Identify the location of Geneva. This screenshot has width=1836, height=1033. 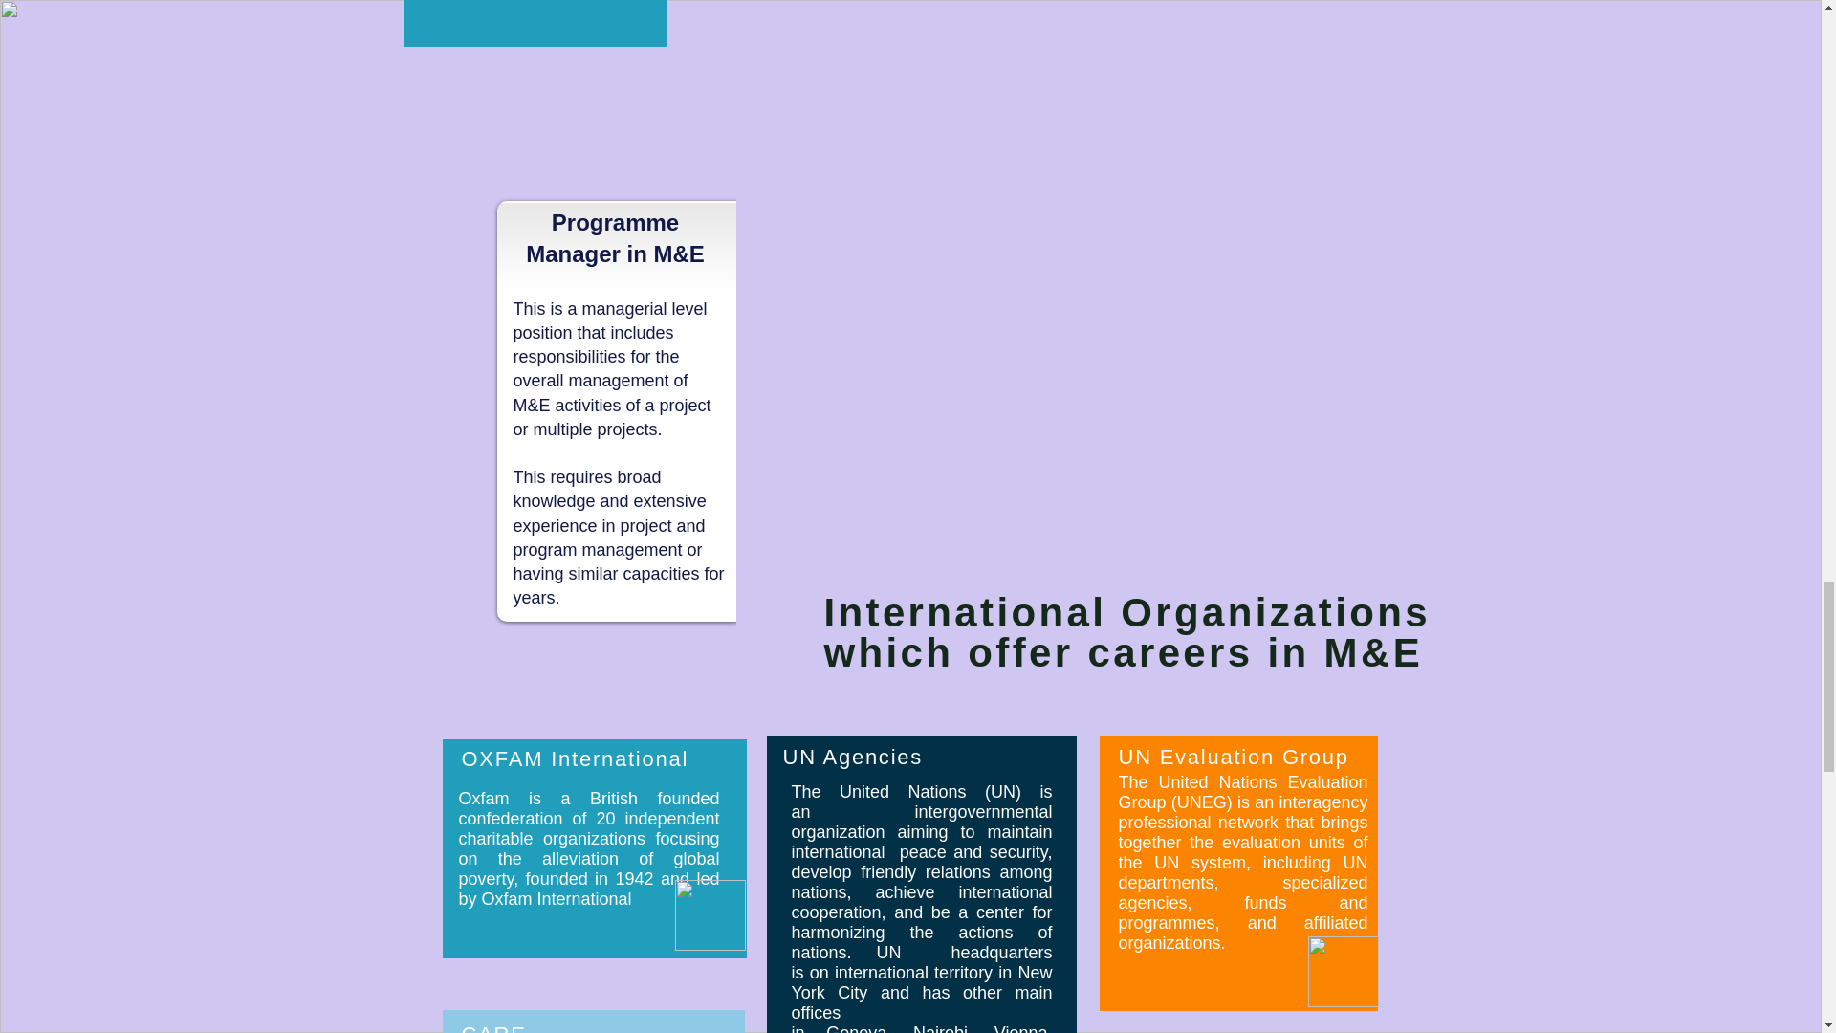
(857, 1028).